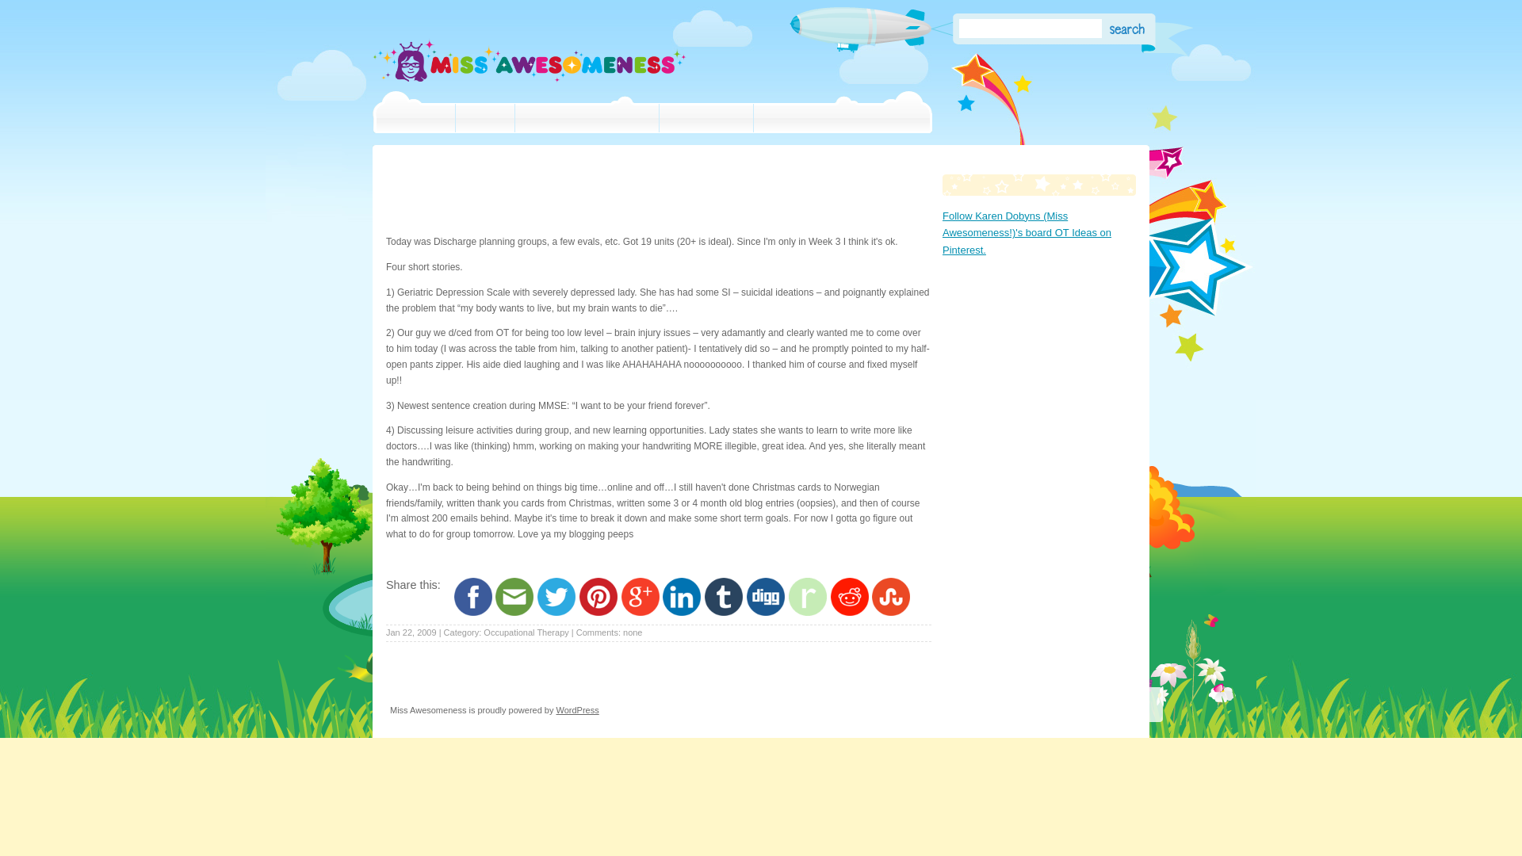 The width and height of the screenshot is (1522, 856). Describe the element at coordinates (681, 612) in the screenshot. I see `Share via LinkedIn` at that location.